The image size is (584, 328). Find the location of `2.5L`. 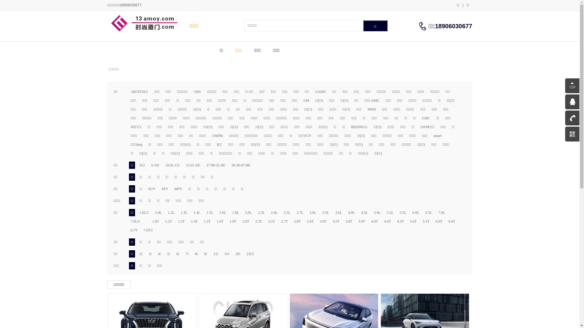

2.5L is located at coordinates (287, 213).